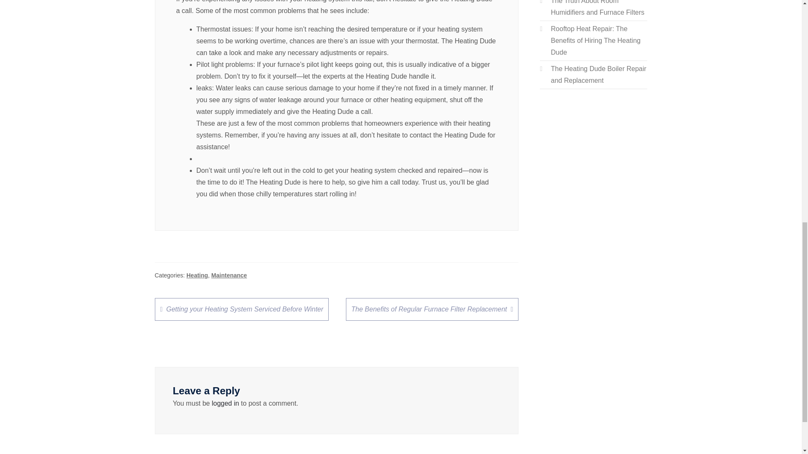 This screenshot has height=454, width=808. Describe the element at coordinates (197, 275) in the screenshot. I see `Heating` at that location.